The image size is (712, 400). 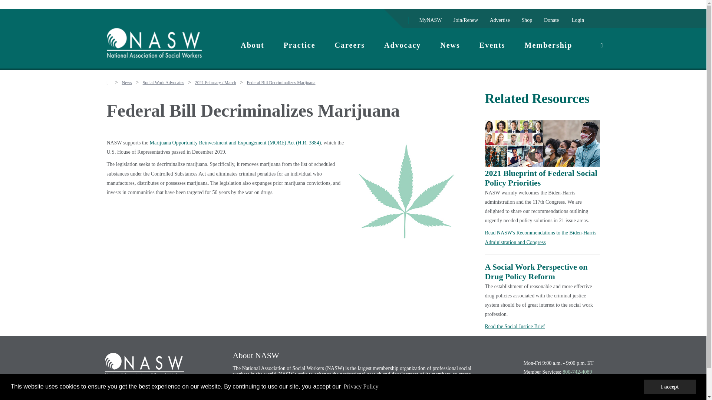 What do you see at coordinates (252, 45) in the screenshot?
I see `About` at bounding box center [252, 45].